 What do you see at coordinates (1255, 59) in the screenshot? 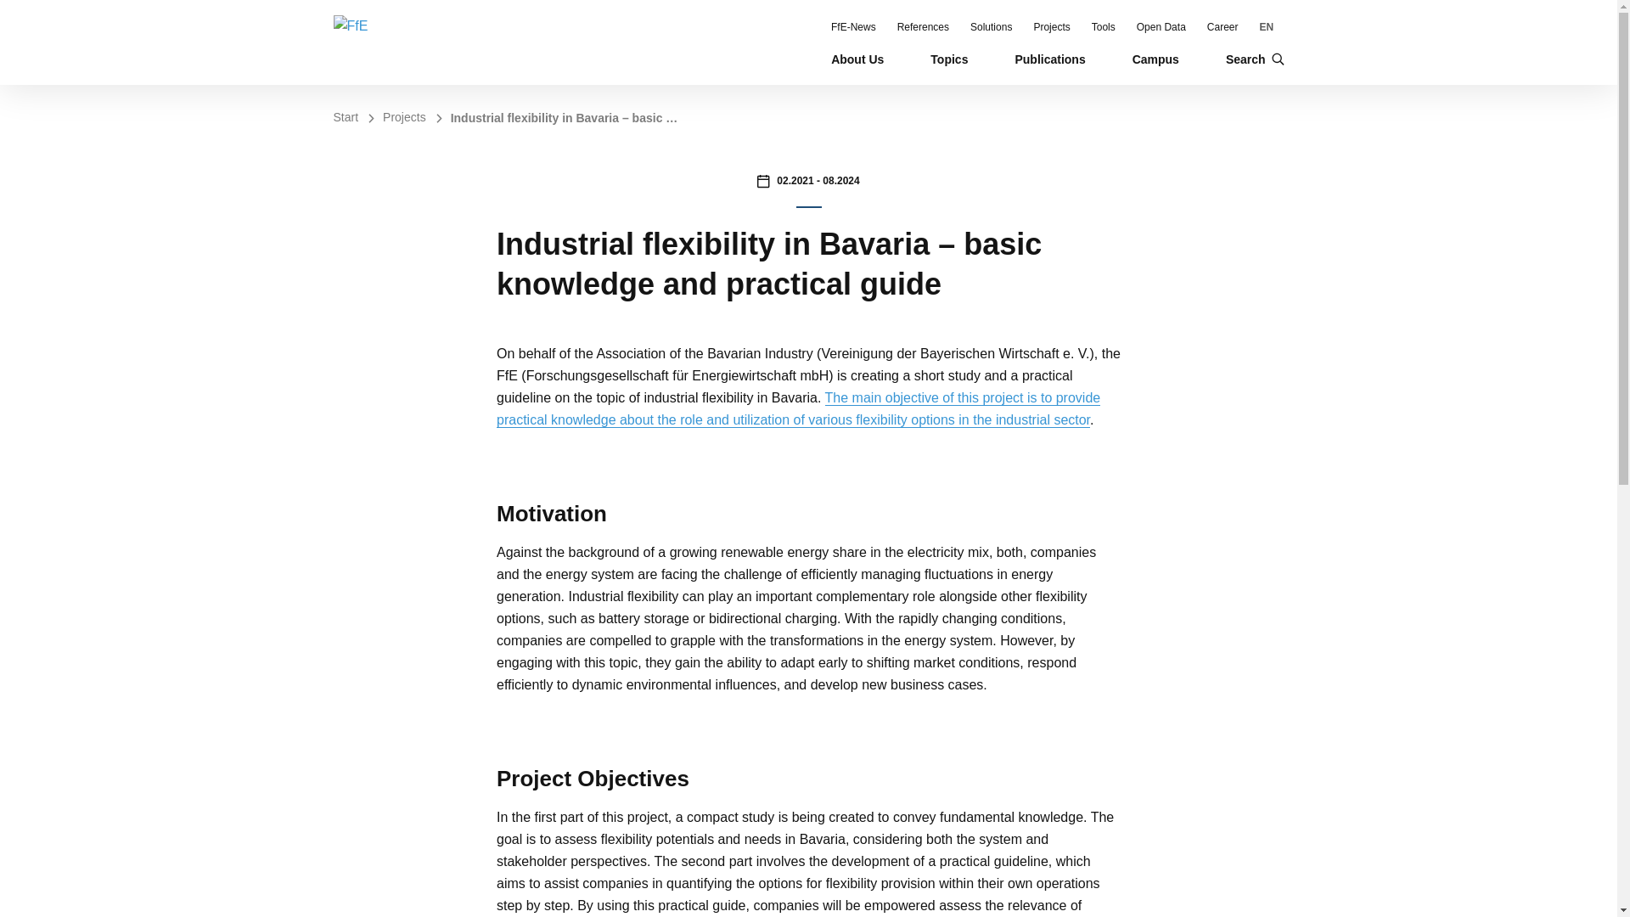
I see `Search` at bounding box center [1255, 59].